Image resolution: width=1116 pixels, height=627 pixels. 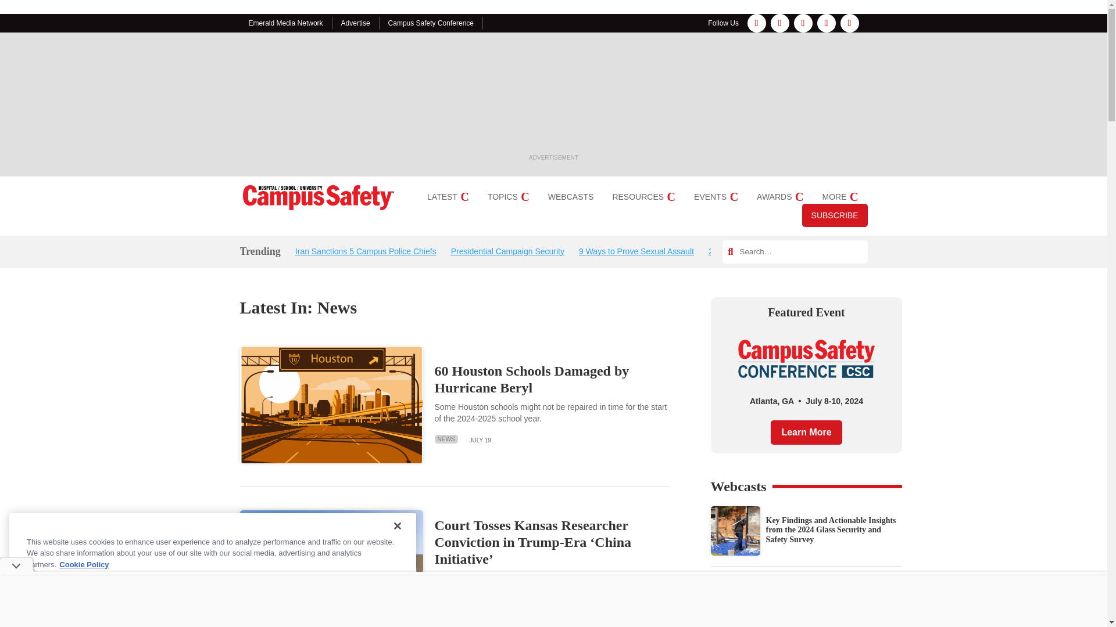 I want to click on 3rd party ad content, so click(x=553, y=98).